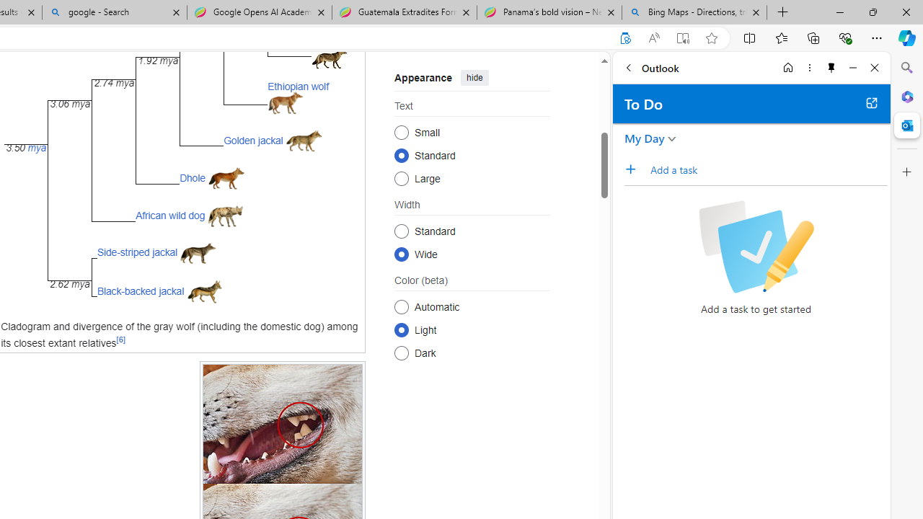  I want to click on Black-backed jackal, so click(141, 291).